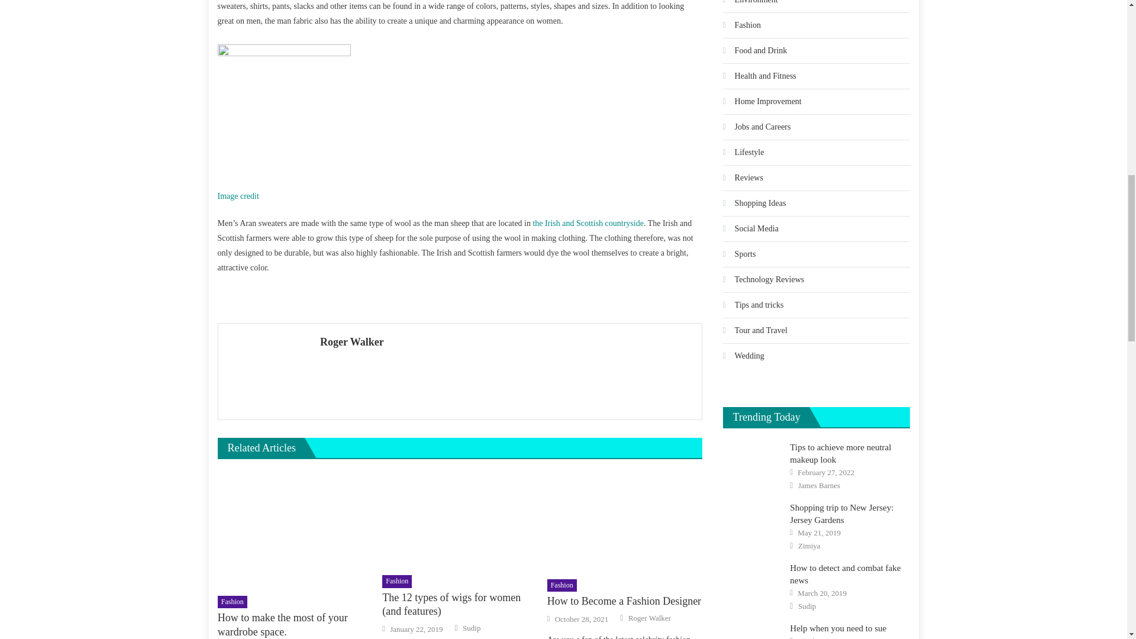 Image resolution: width=1136 pixels, height=639 pixels. What do you see at coordinates (238, 196) in the screenshot?
I see `Image credit` at bounding box center [238, 196].